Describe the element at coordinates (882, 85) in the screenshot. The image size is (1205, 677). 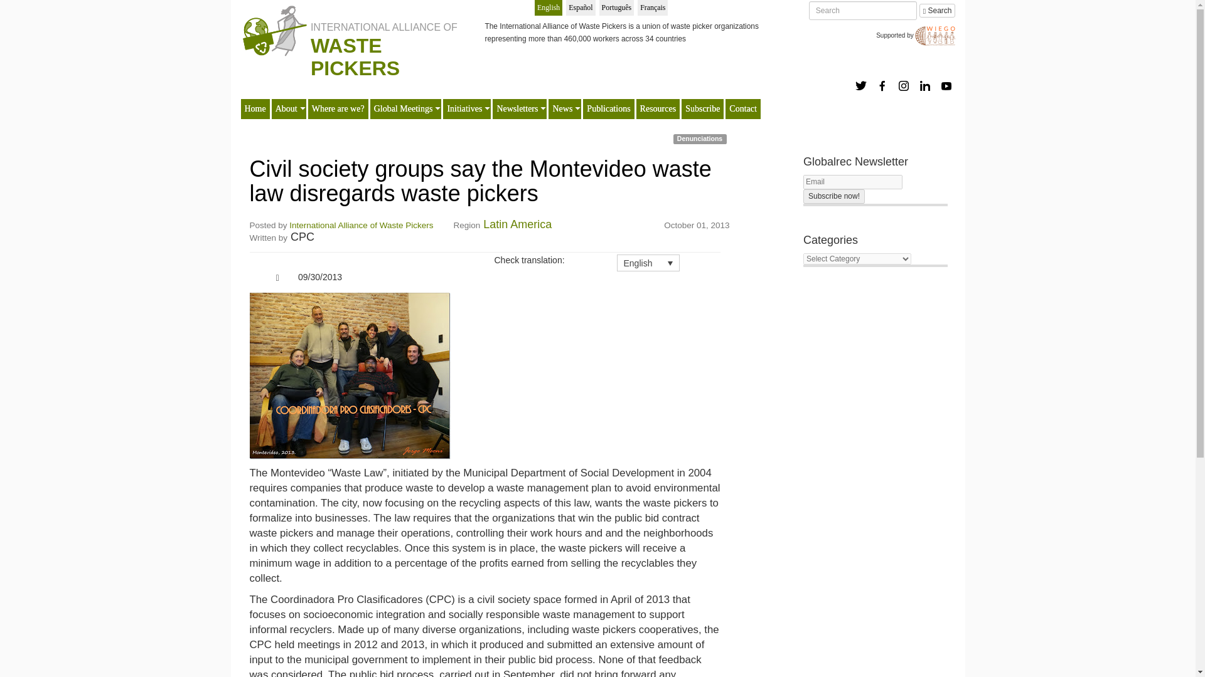
I see `Facebook International Alliance of Waste Pickers` at that location.